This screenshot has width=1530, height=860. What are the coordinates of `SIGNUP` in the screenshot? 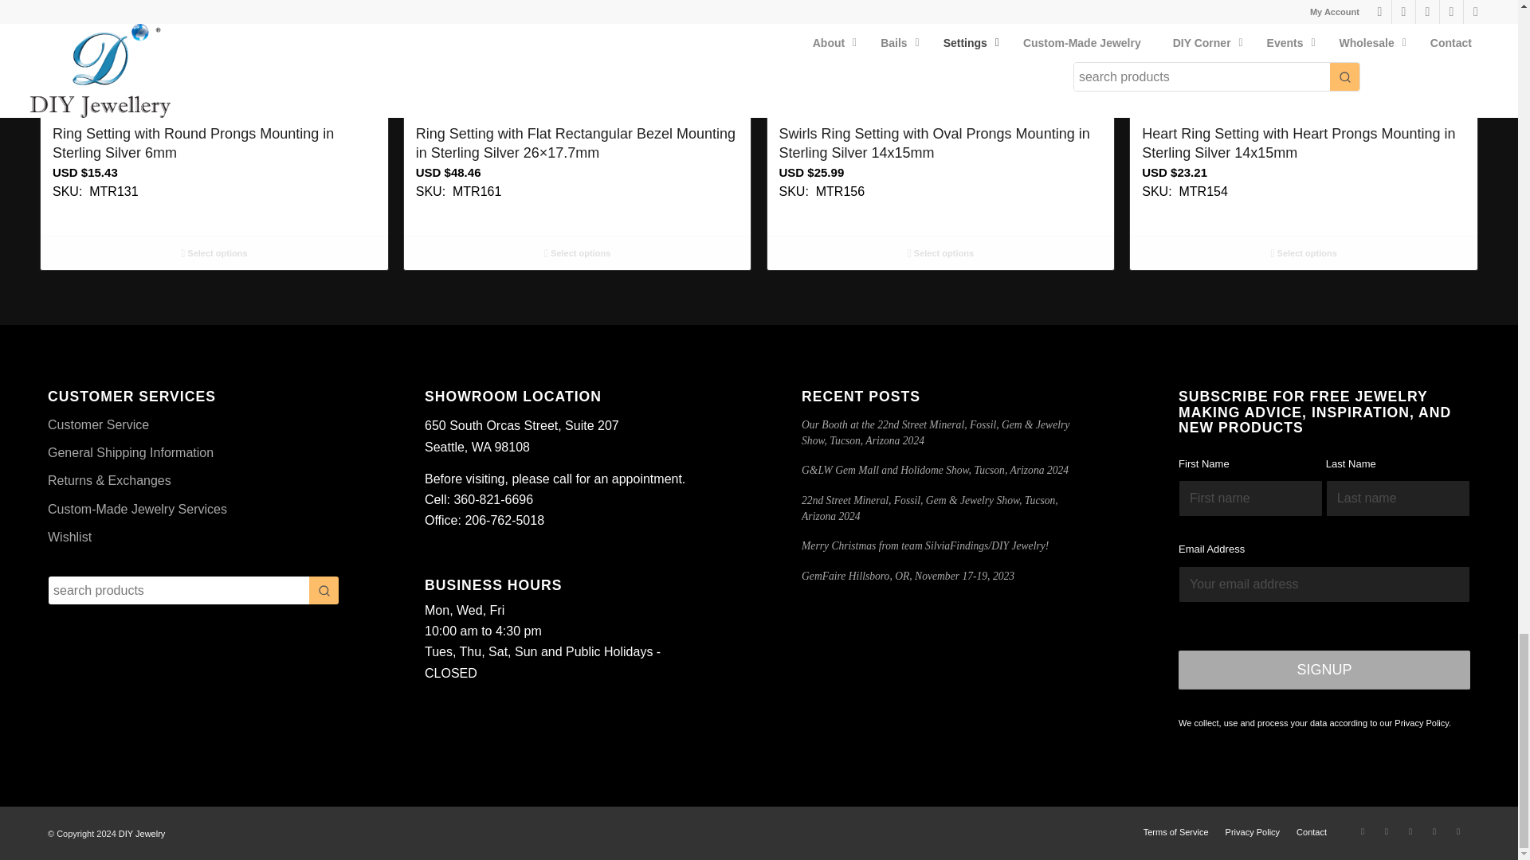 It's located at (1324, 670).